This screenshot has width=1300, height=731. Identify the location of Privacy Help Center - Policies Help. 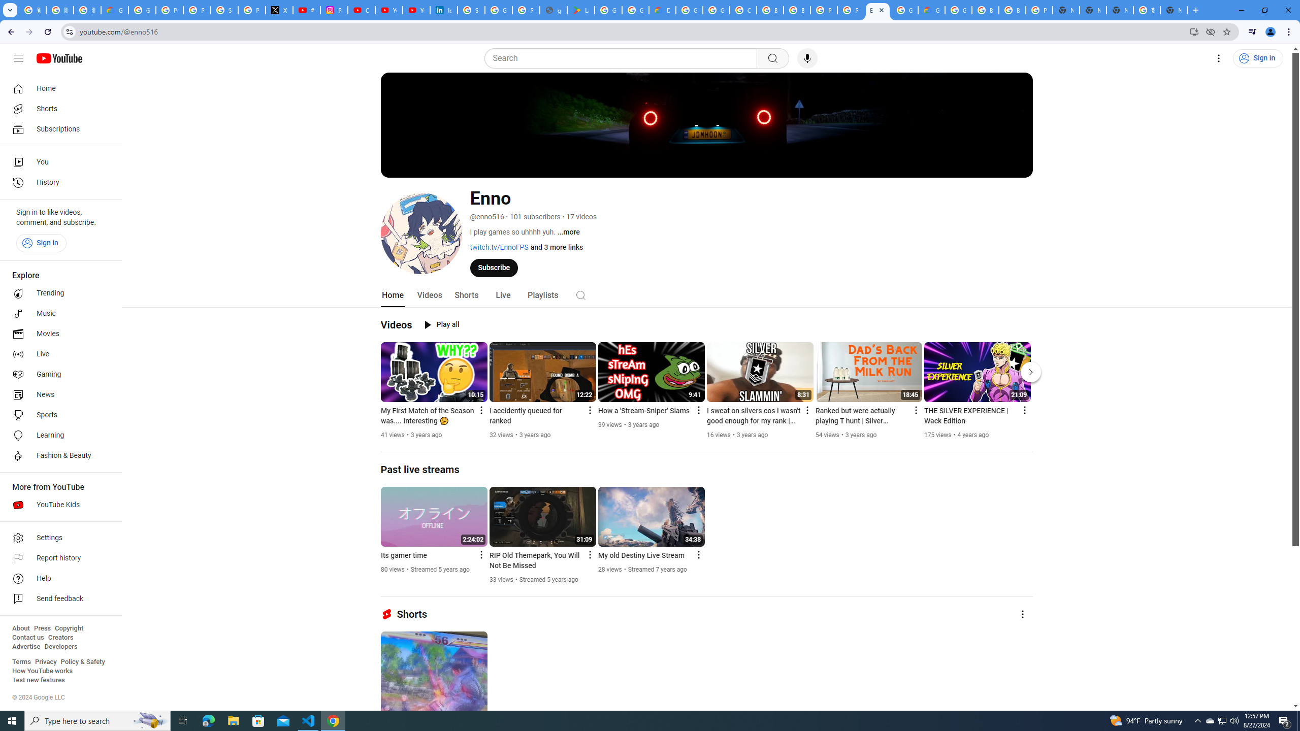
(197, 10).